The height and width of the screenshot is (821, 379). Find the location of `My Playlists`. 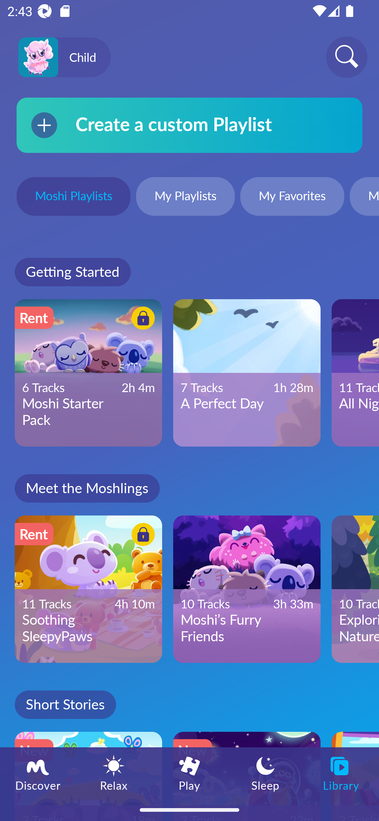

My Playlists is located at coordinates (185, 197).